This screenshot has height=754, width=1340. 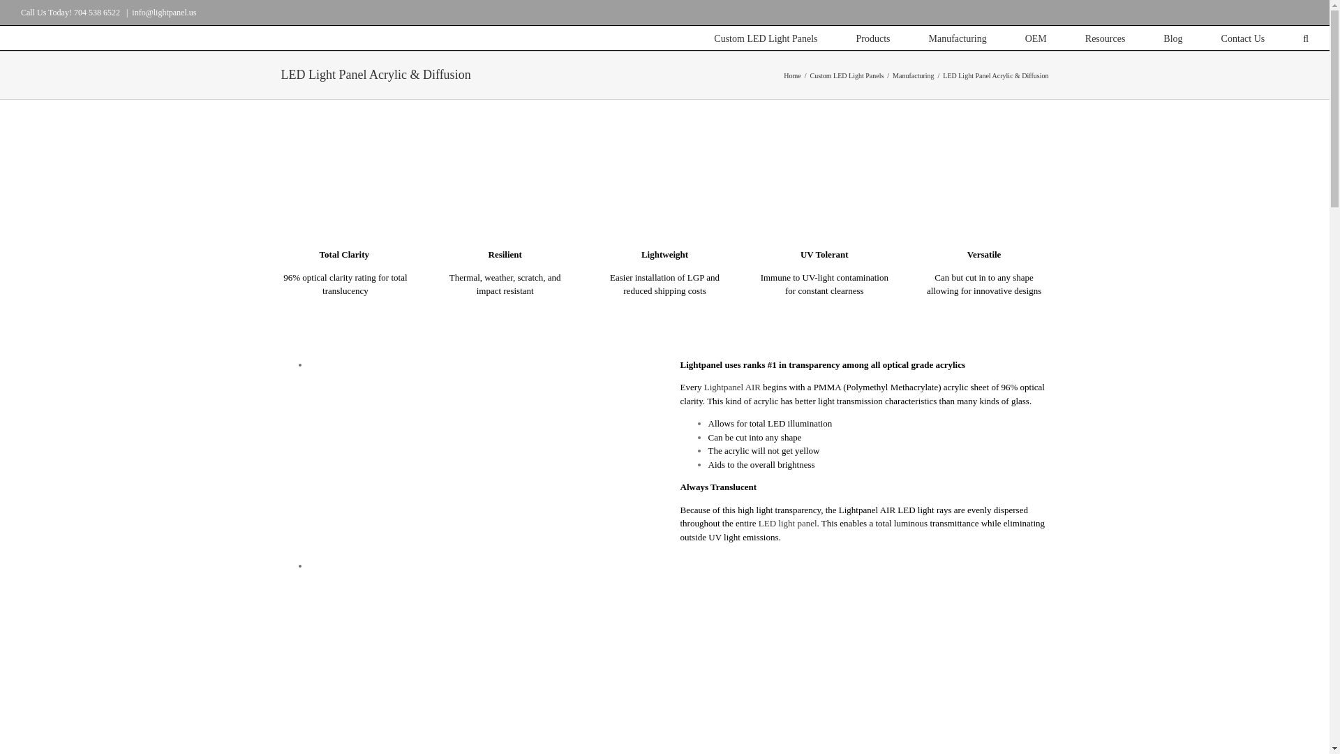 What do you see at coordinates (872, 38) in the screenshot?
I see `Products` at bounding box center [872, 38].